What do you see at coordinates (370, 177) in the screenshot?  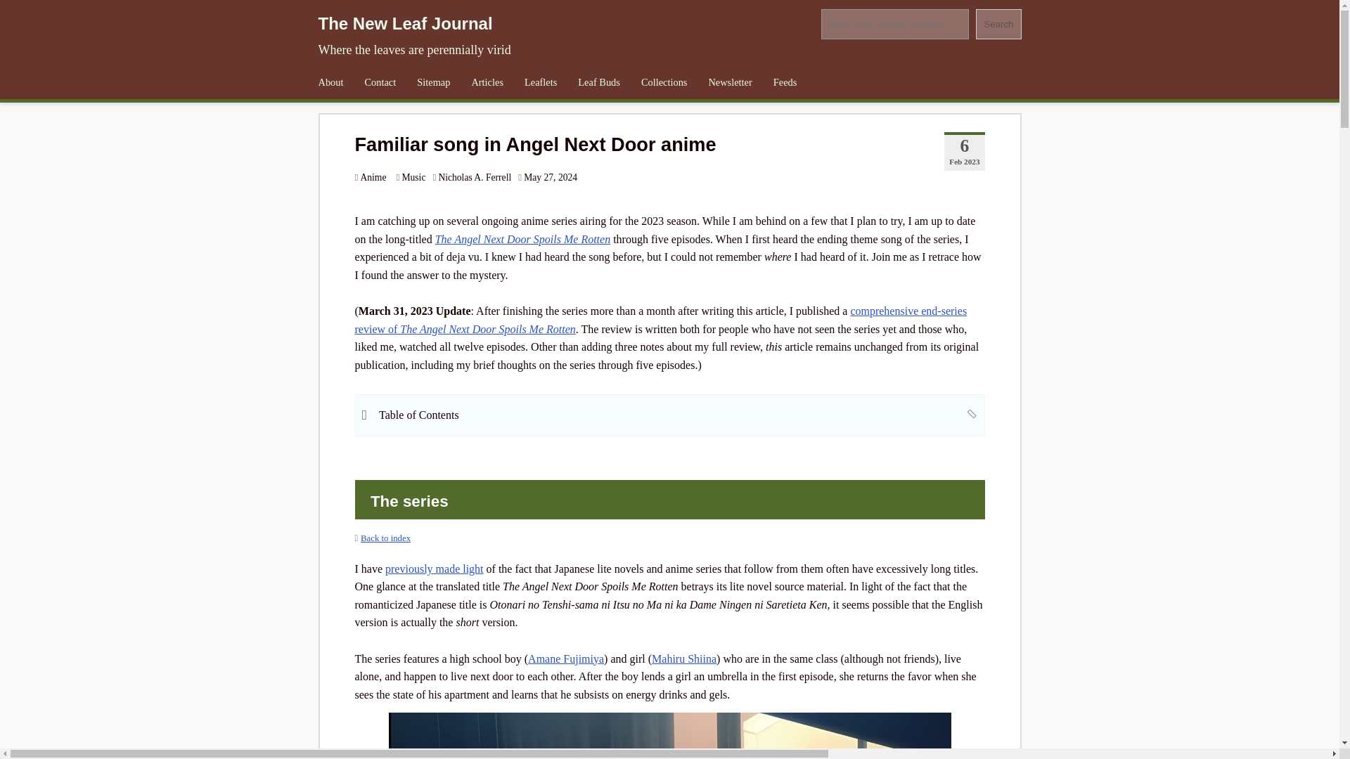 I see `Anime` at bounding box center [370, 177].